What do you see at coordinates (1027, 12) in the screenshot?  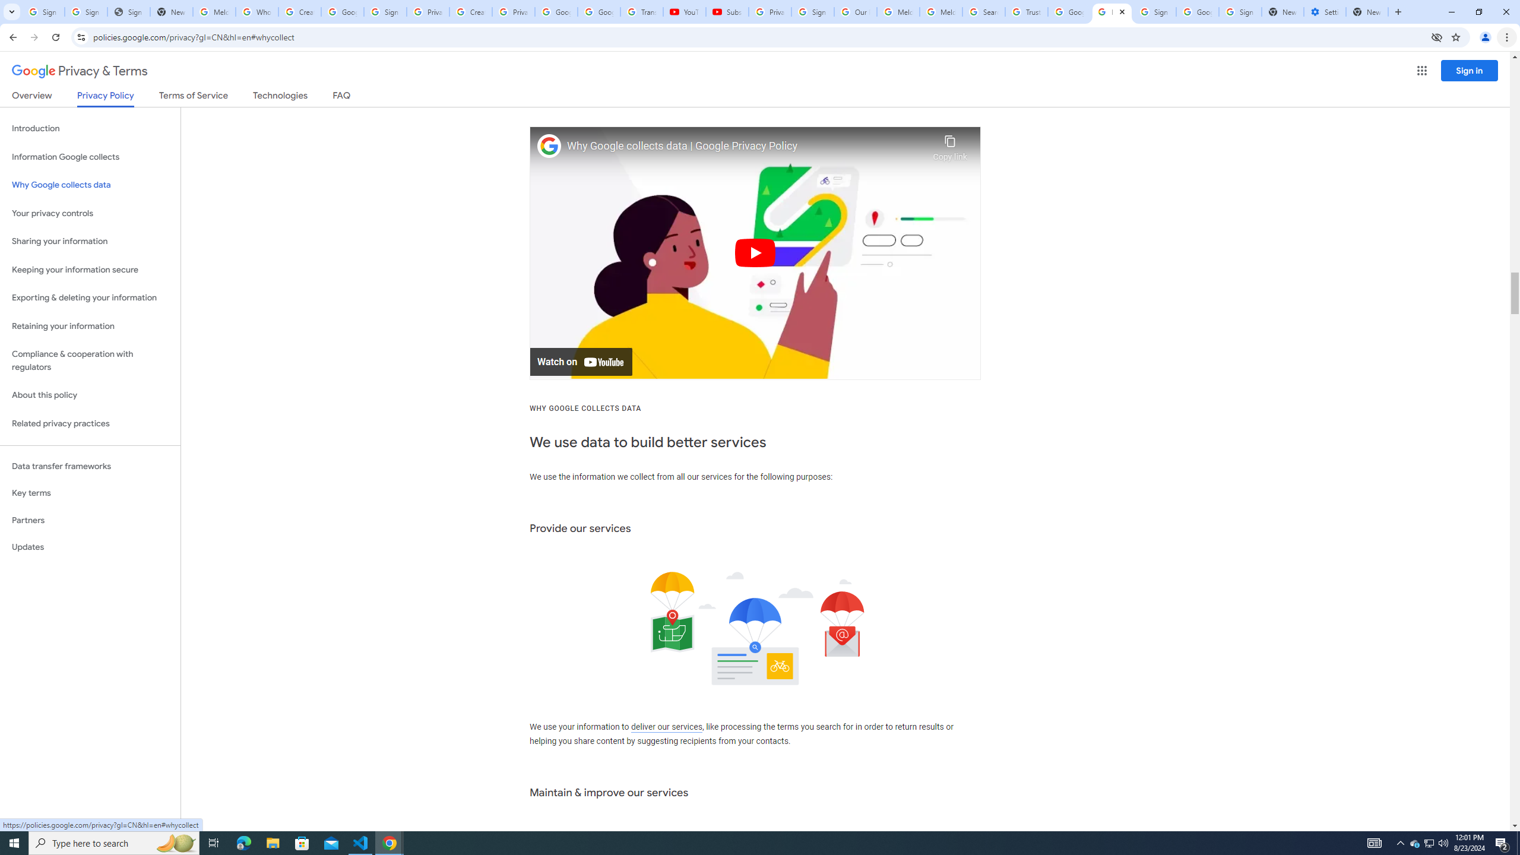 I see `Trusted Information and Content - Google Safety Center` at bounding box center [1027, 12].